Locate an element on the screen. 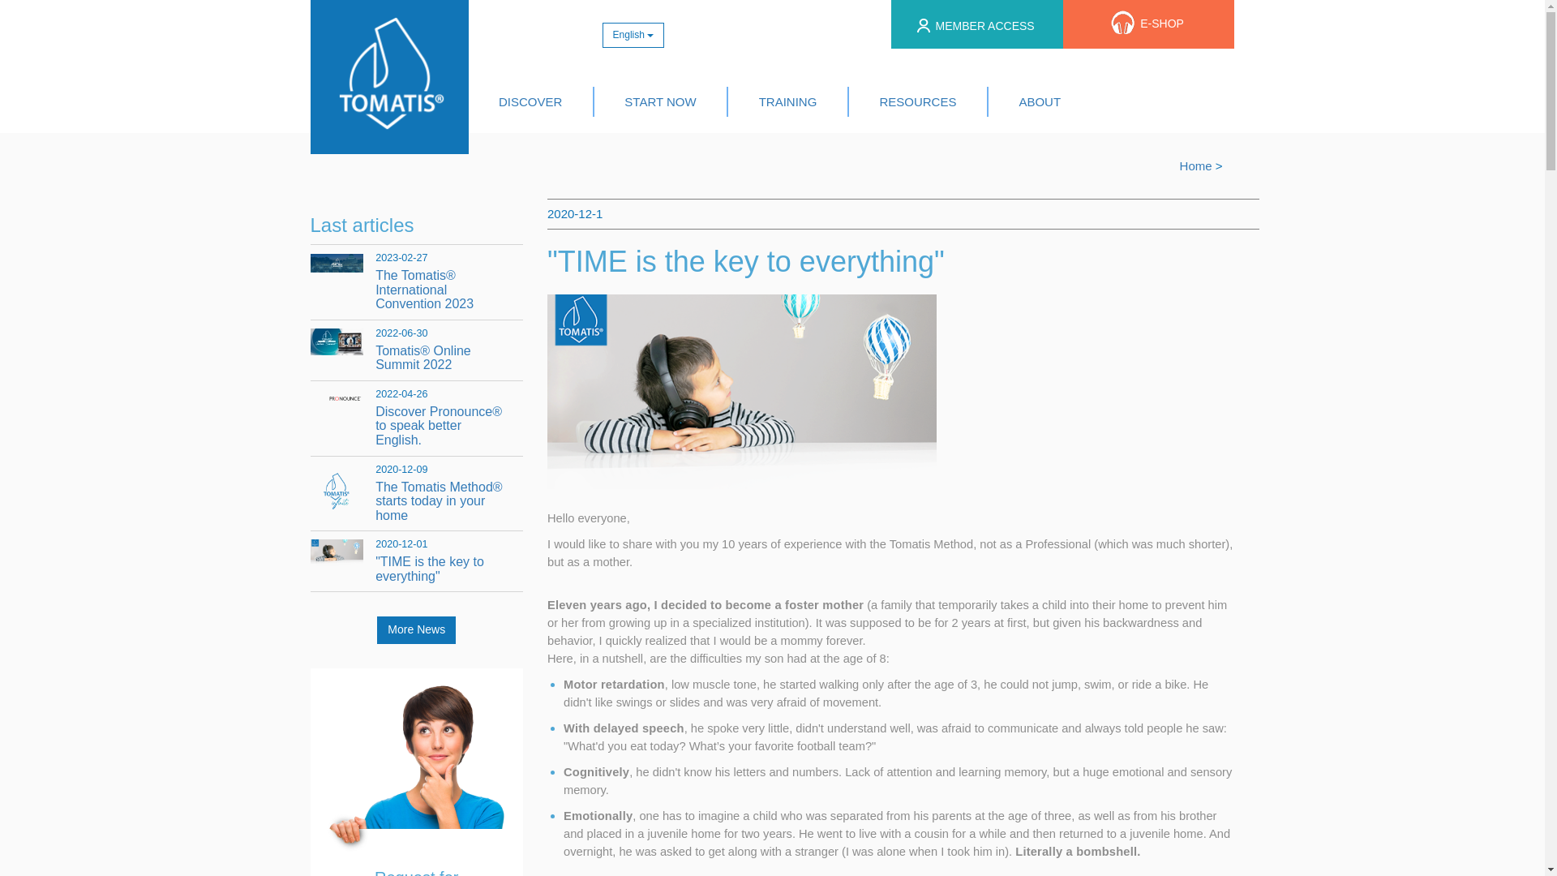 This screenshot has height=876, width=1557. RESOURCES is located at coordinates (918, 101).